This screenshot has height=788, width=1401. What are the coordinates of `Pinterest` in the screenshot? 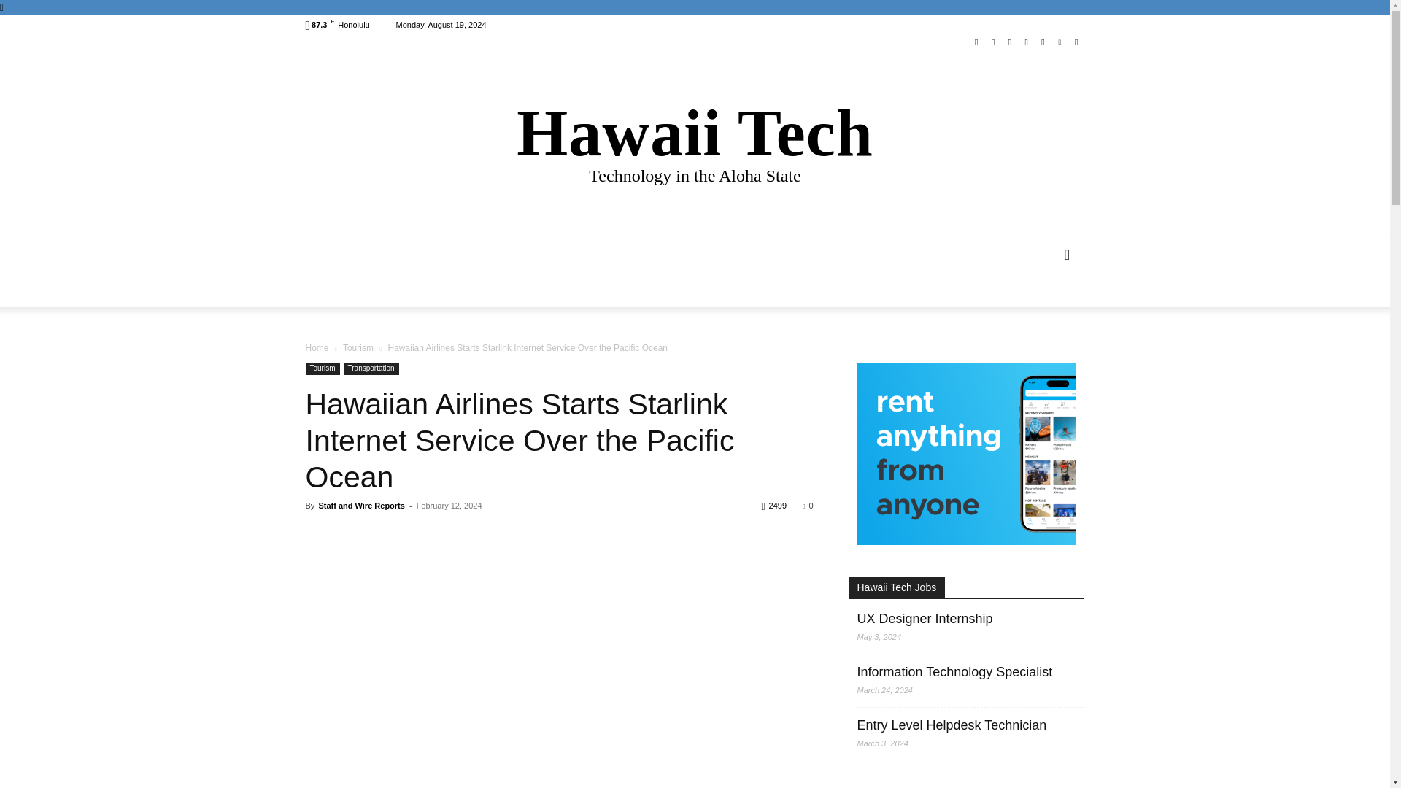 It's located at (1060, 42).